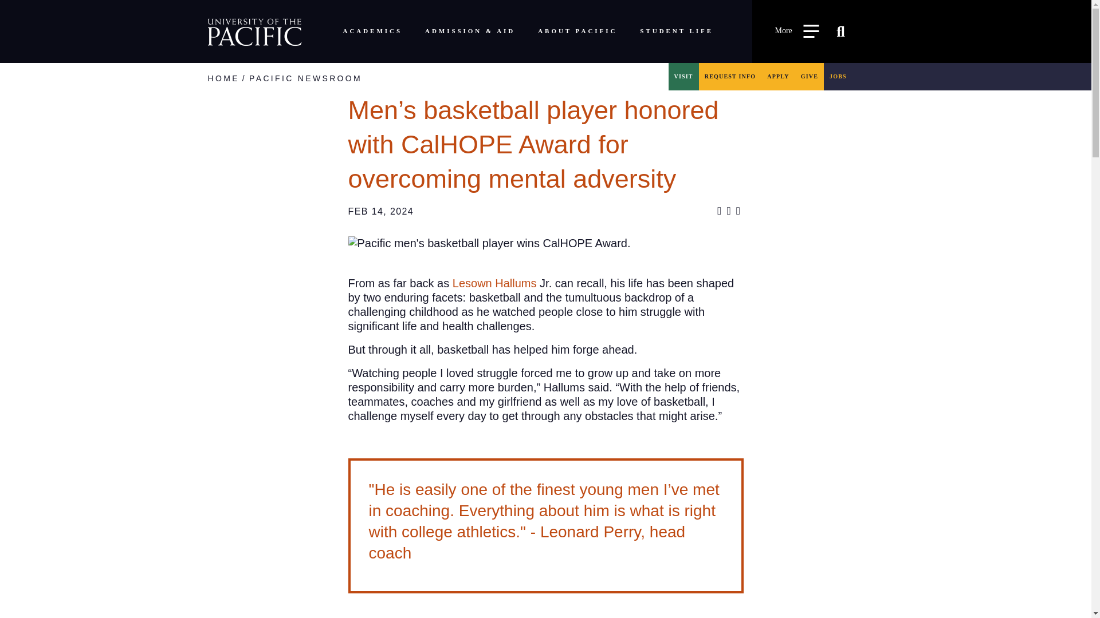 This screenshot has width=1100, height=618. I want to click on ACADEMICS, so click(371, 31).